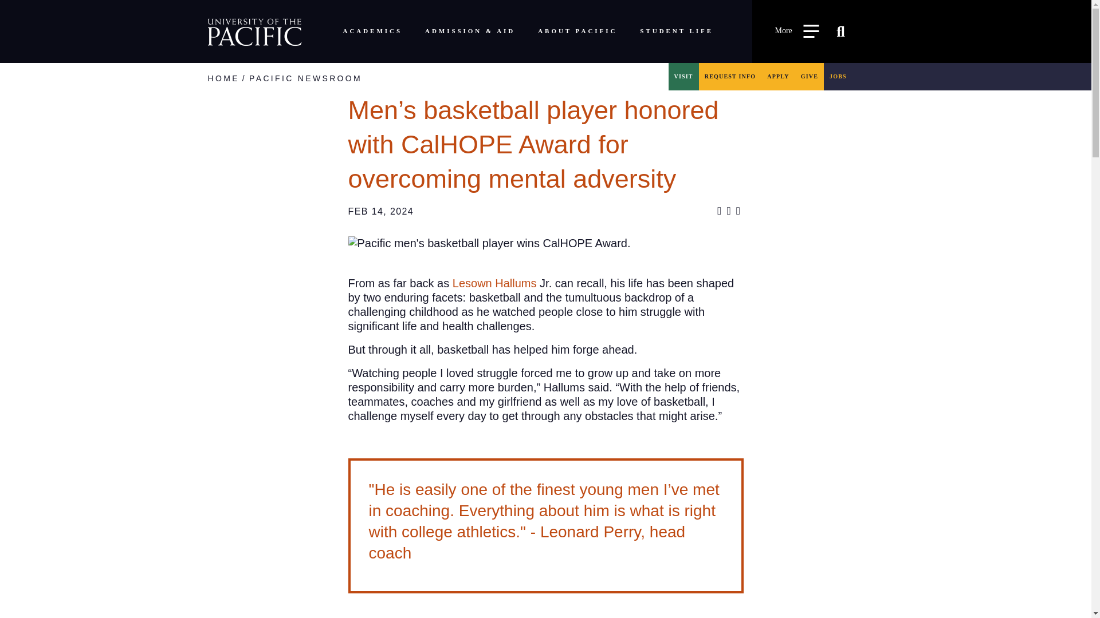 This screenshot has width=1100, height=618. I want to click on ACADEMICS, so click(371, 31).